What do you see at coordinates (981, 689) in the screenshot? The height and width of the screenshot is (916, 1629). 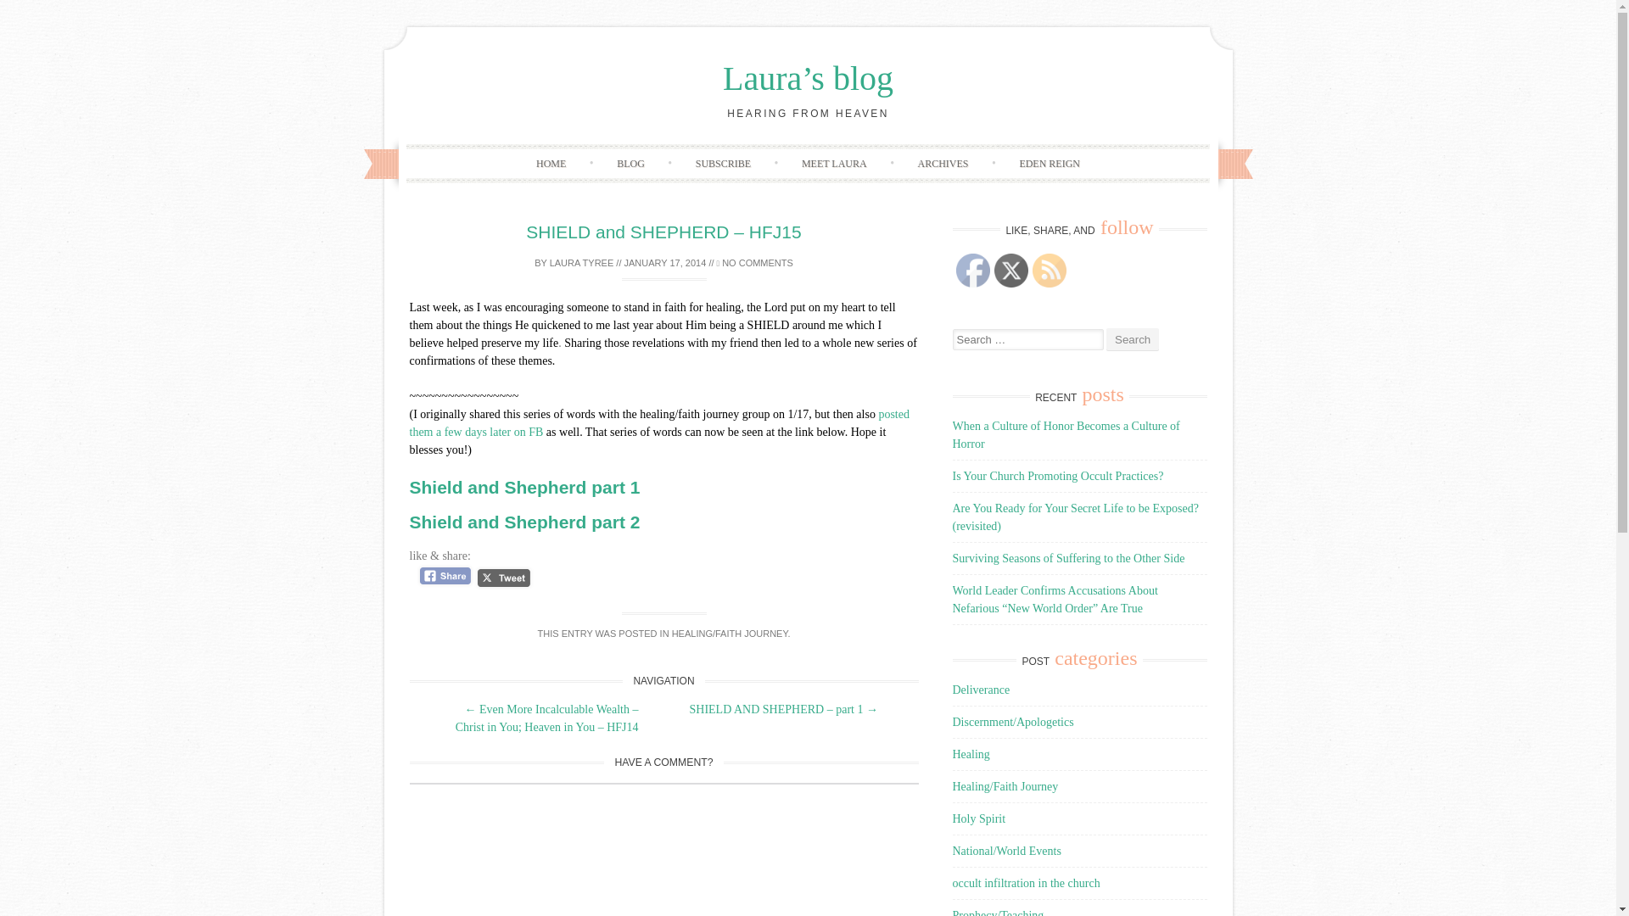 I see `Deliverance` at bounding box center [981, 689].